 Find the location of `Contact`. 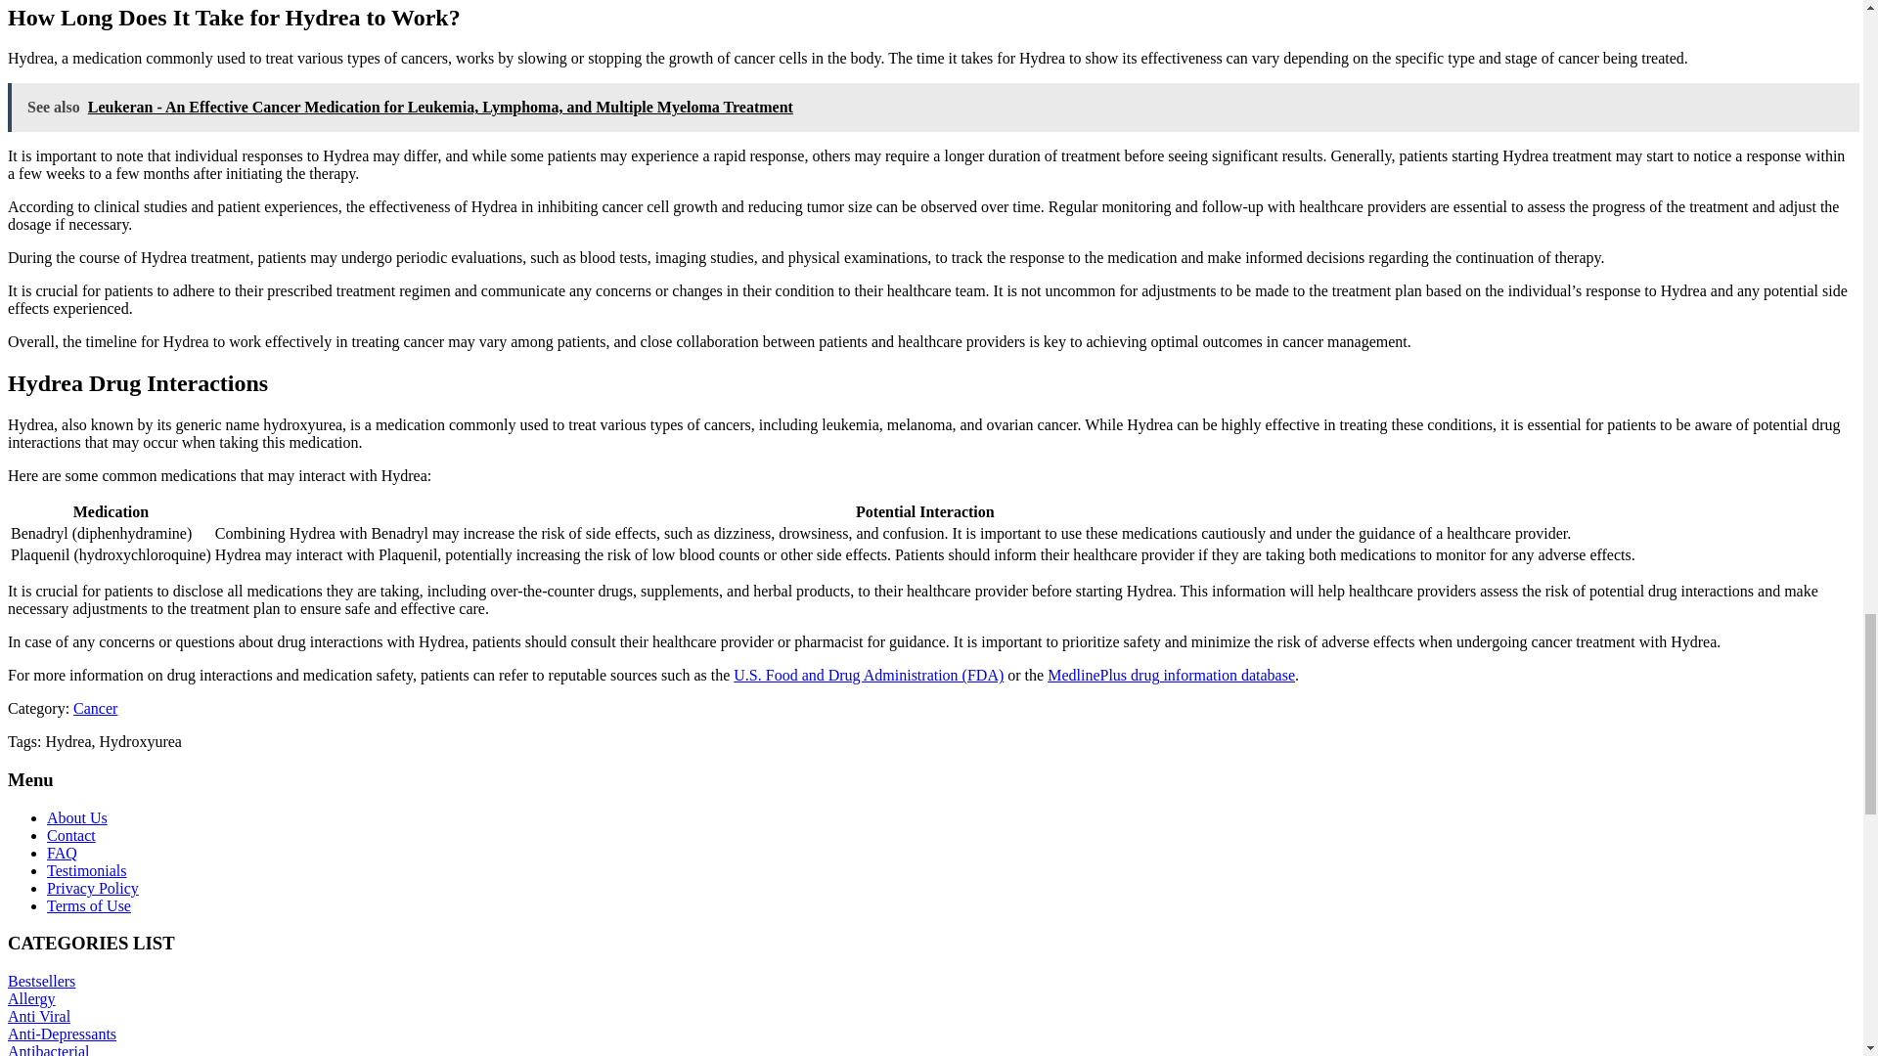

Contact is located at coordinates (70, 835).